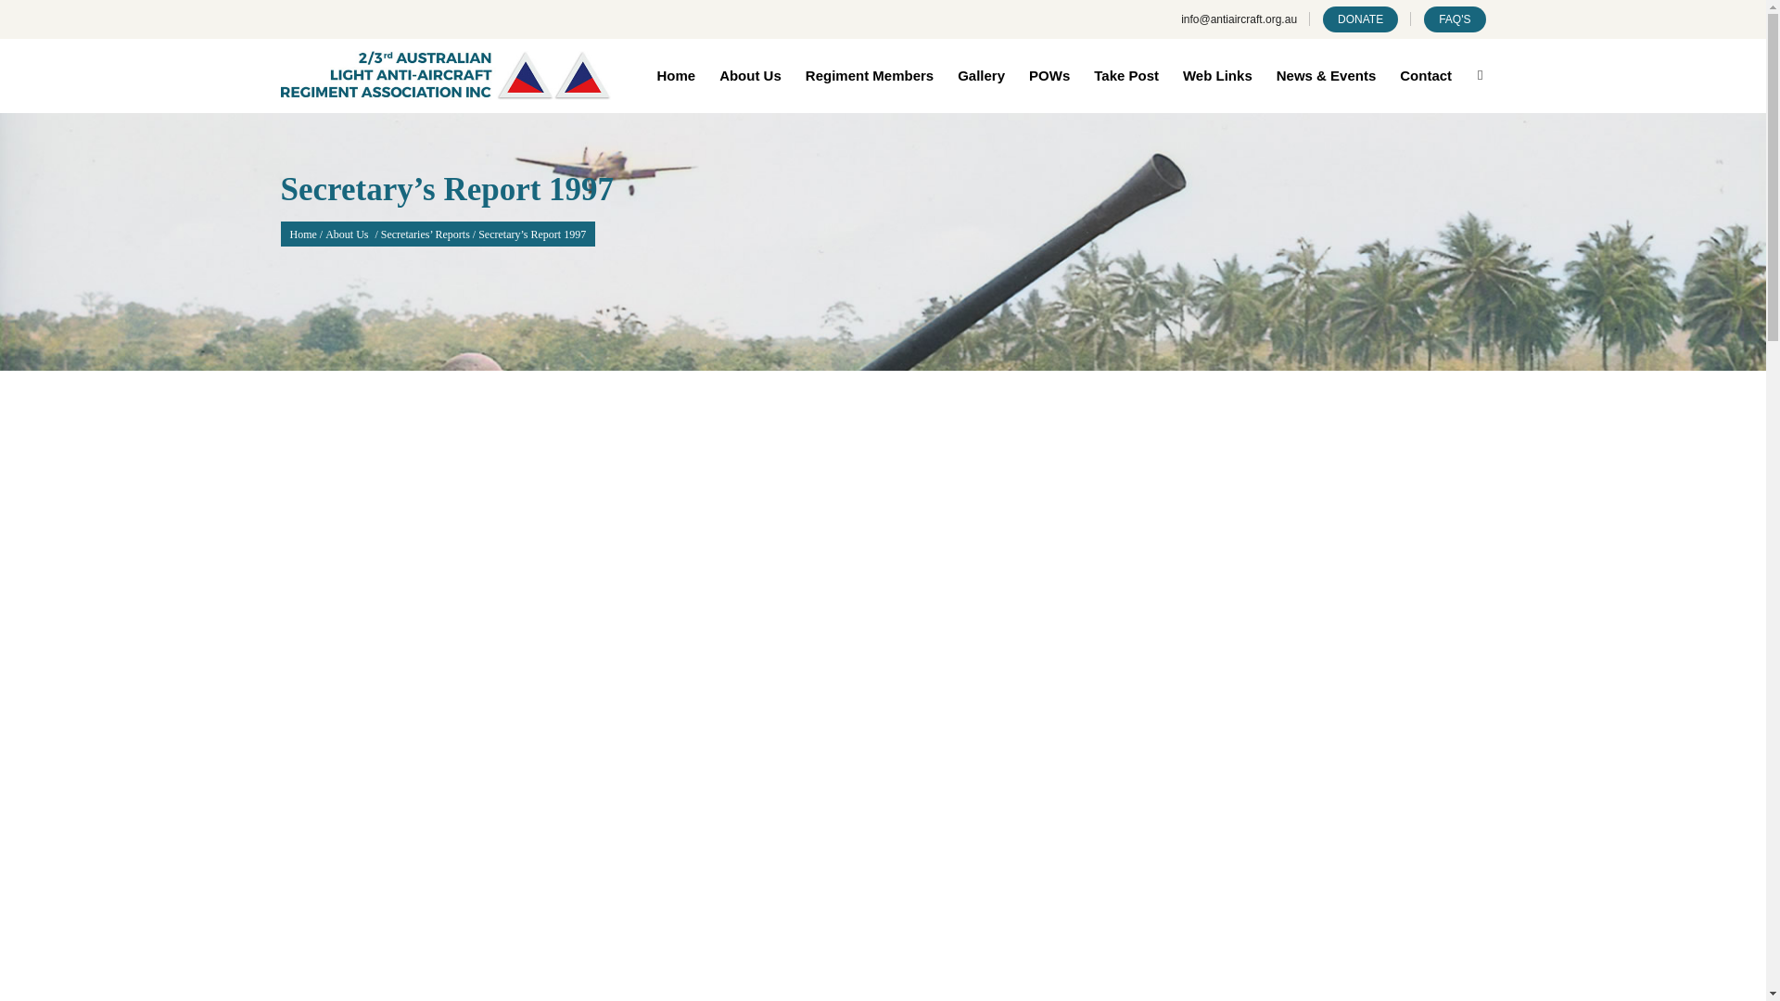 Image resolution: width=1780 pixels, height=1001 pixels. Describe the element at coordinates (1359, 19) in the screenshot. I see `DONATE` at that location.